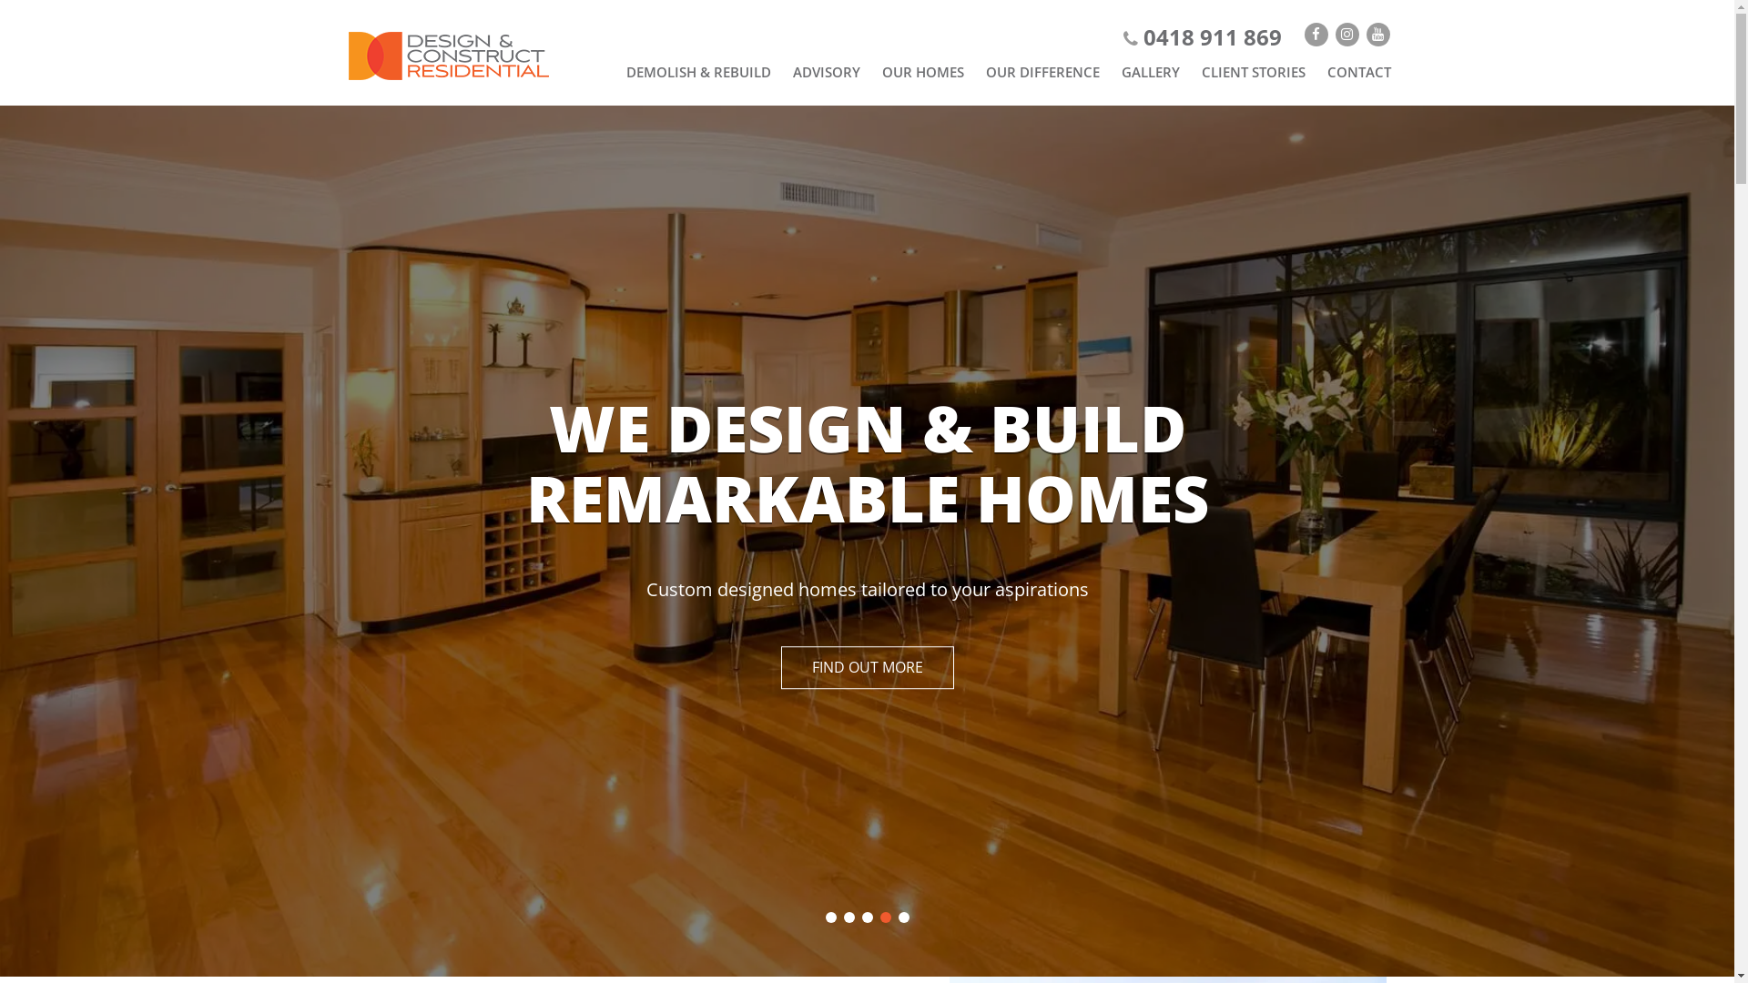 This screenshot has width=1748, height=983. What do you see at coordinates (867, 917) in the screenshot?
I see `3` at bounding box center [867, 917].